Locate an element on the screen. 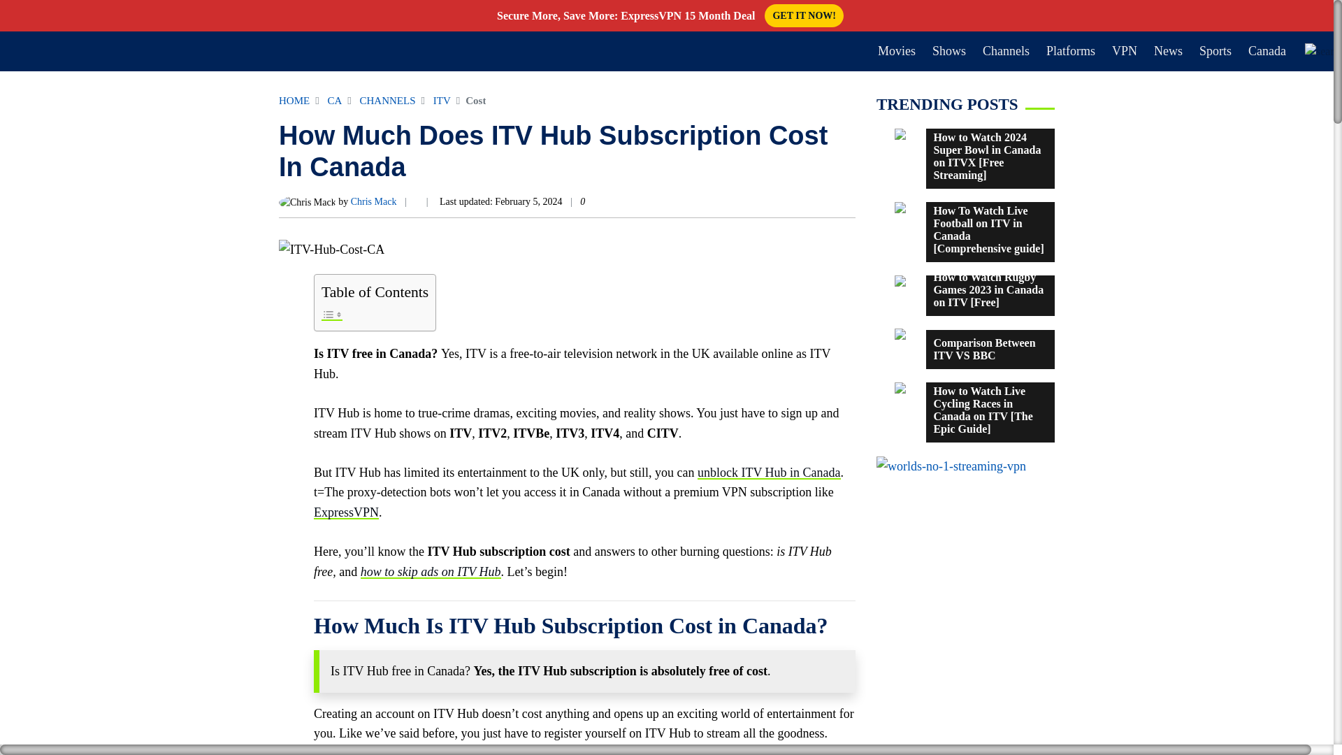 This screenshot has width=1342, height=755. Secure More, Save More: ExpressVPN 15 Month Deal GET IT NOW! is located at coordinates (667, 15).